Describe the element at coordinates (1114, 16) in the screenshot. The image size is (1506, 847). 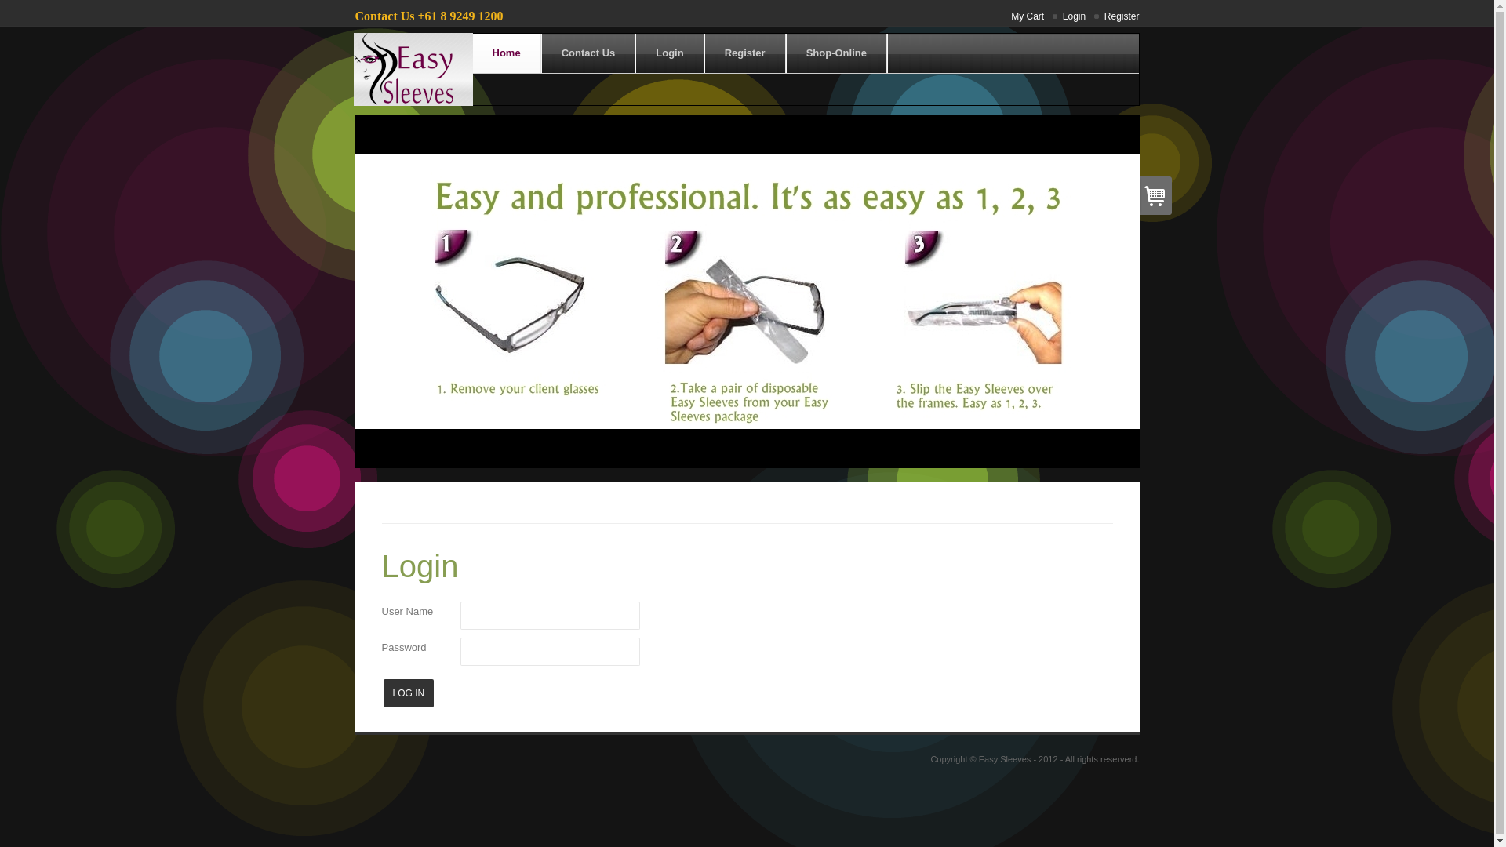
I see `Register` at that location.